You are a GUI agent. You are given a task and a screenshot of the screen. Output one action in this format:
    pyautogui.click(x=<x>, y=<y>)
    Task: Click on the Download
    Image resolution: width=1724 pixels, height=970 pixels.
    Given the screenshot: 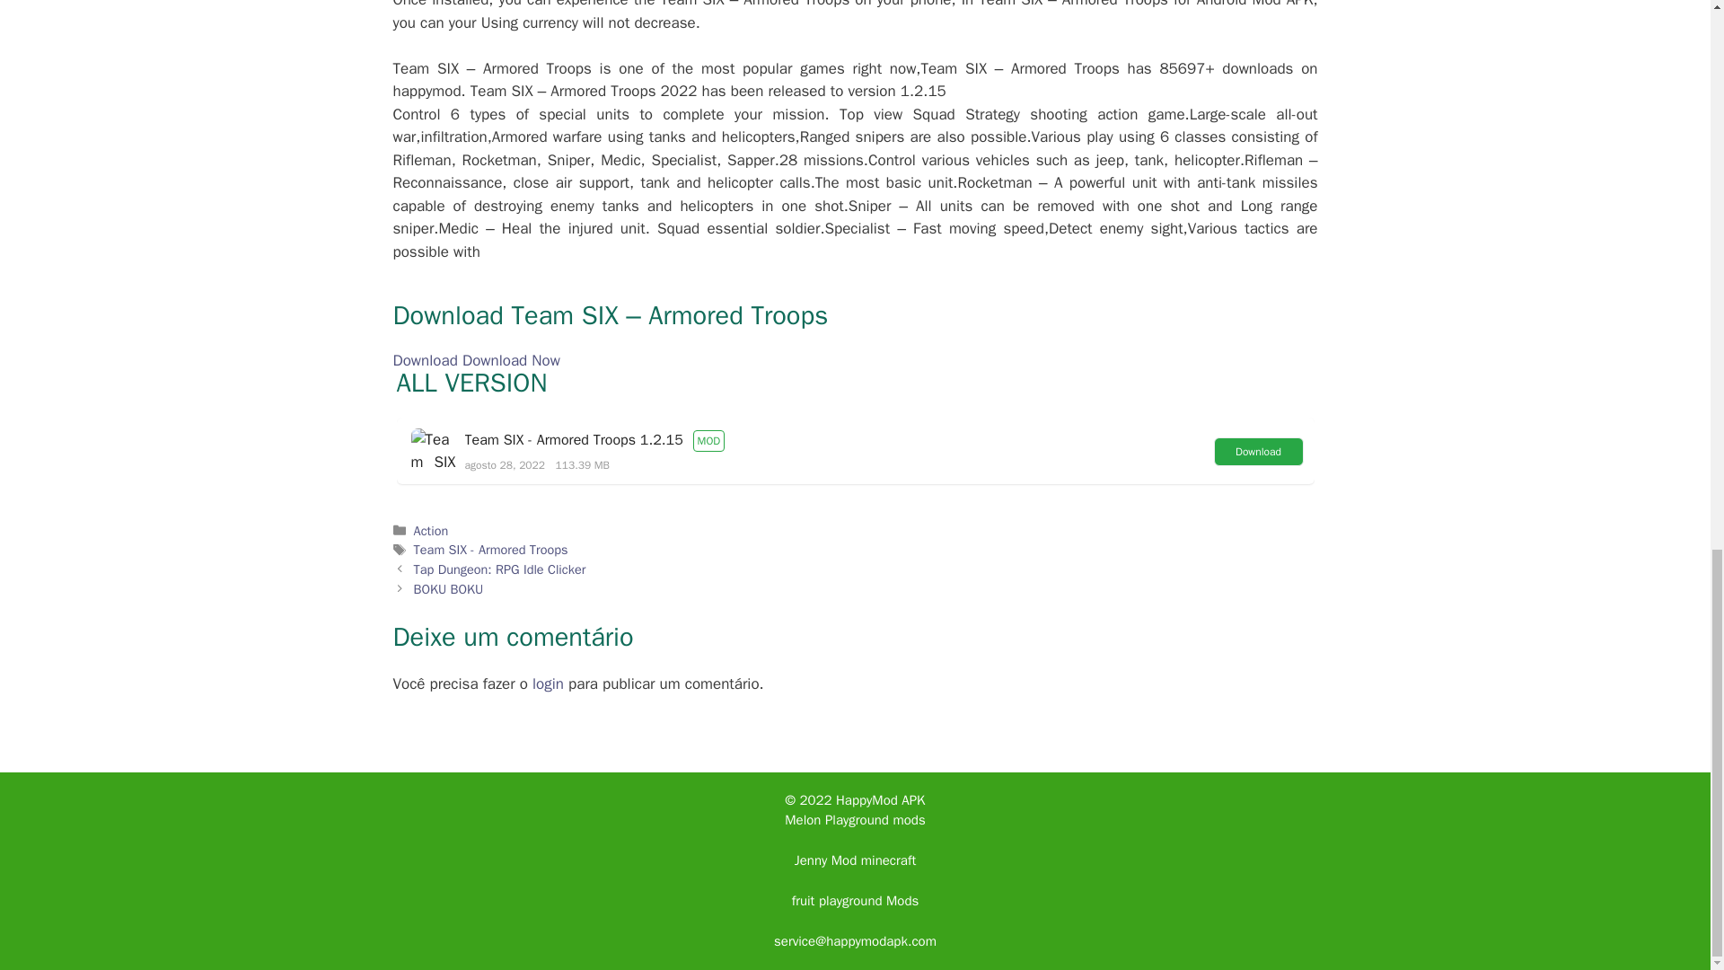 What is the action you would take?
    pyautogui.click(x=1258, y=452)
    